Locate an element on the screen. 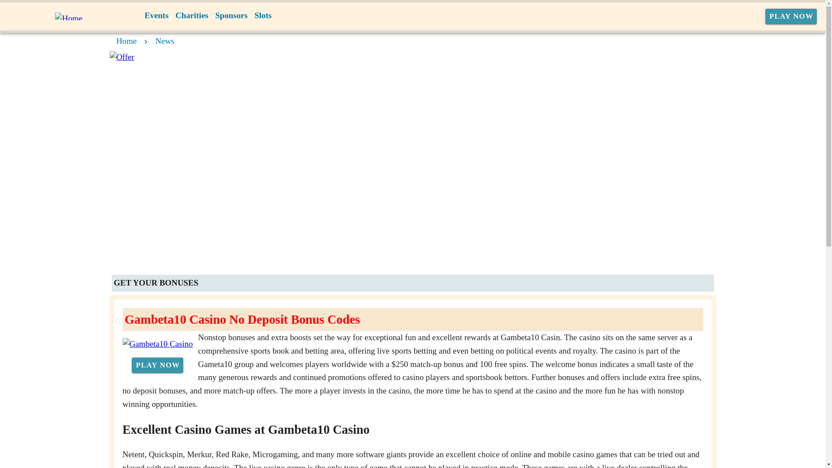 The width and height of the screenshot is (832, 468). PLAY NOW is located at coordinates (791, 16).